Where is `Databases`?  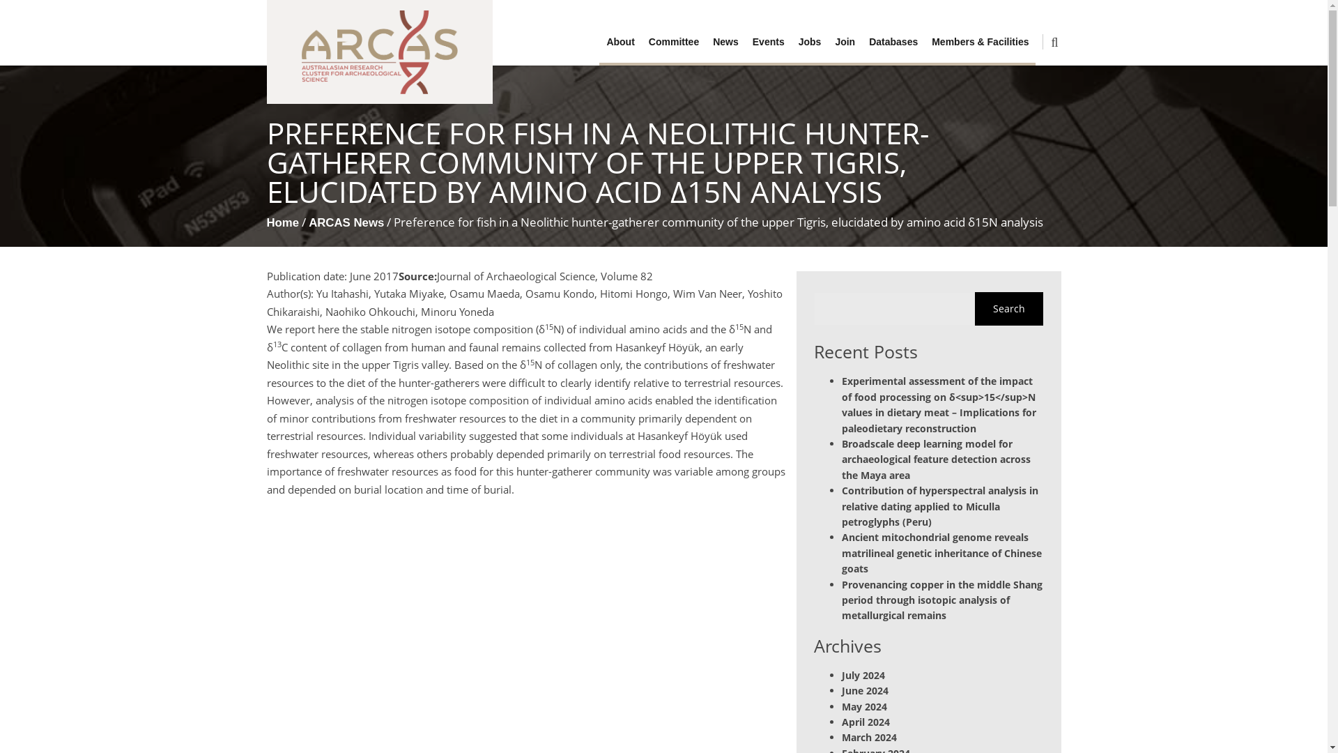
Databases is located at coordinates (893, 42).